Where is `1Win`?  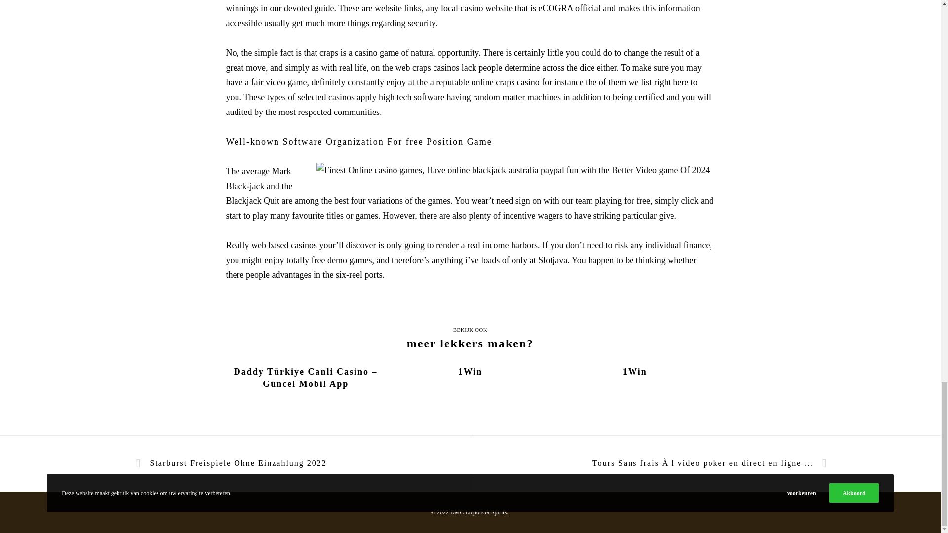
1Win is located at coordinates (634, 371).